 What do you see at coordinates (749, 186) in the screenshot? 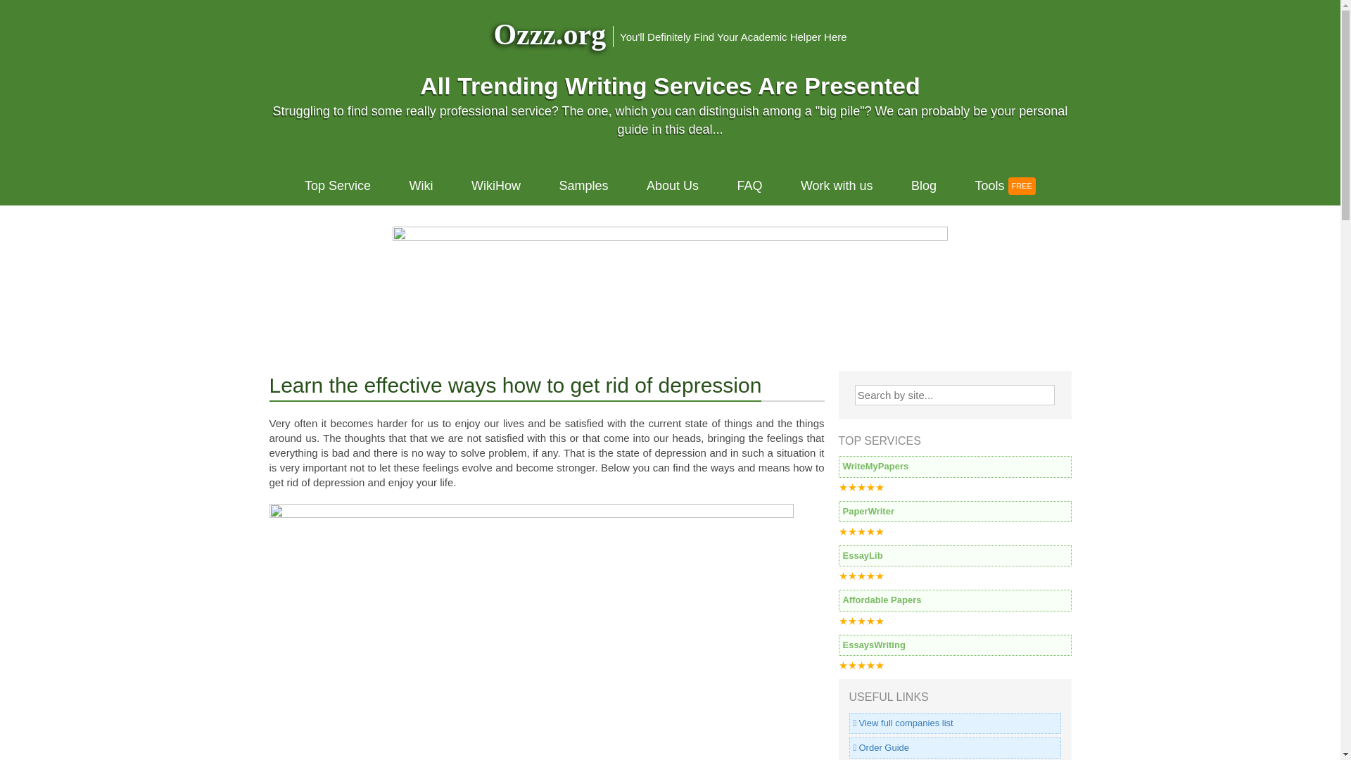
I see `FAQ` at bounding box center [749, 186].